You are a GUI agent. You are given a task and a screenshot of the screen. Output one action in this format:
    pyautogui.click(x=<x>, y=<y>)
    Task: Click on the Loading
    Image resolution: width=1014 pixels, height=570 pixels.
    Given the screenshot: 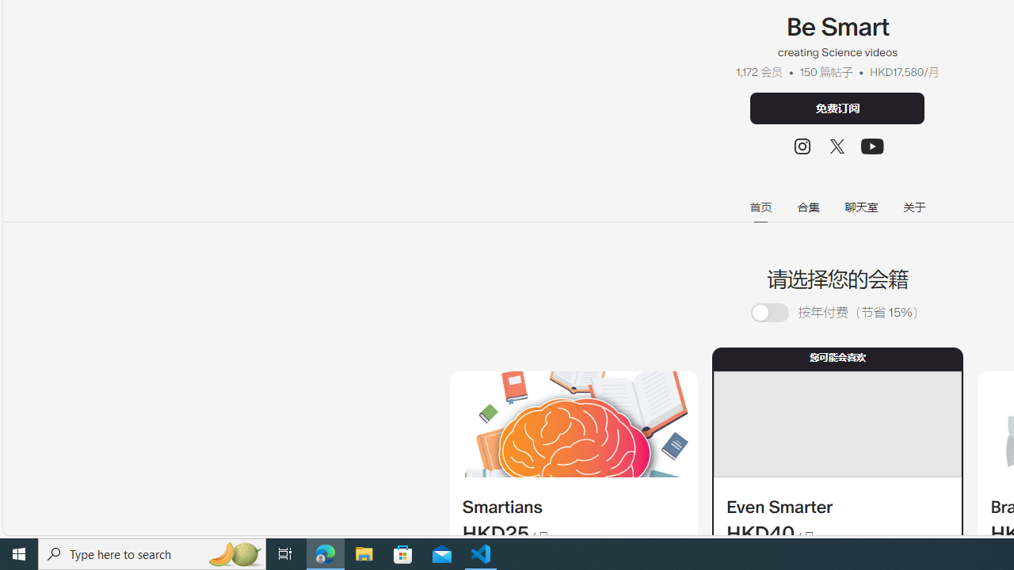 What is the action you would take?
    pyautogui.click(x=769, y=313)
    